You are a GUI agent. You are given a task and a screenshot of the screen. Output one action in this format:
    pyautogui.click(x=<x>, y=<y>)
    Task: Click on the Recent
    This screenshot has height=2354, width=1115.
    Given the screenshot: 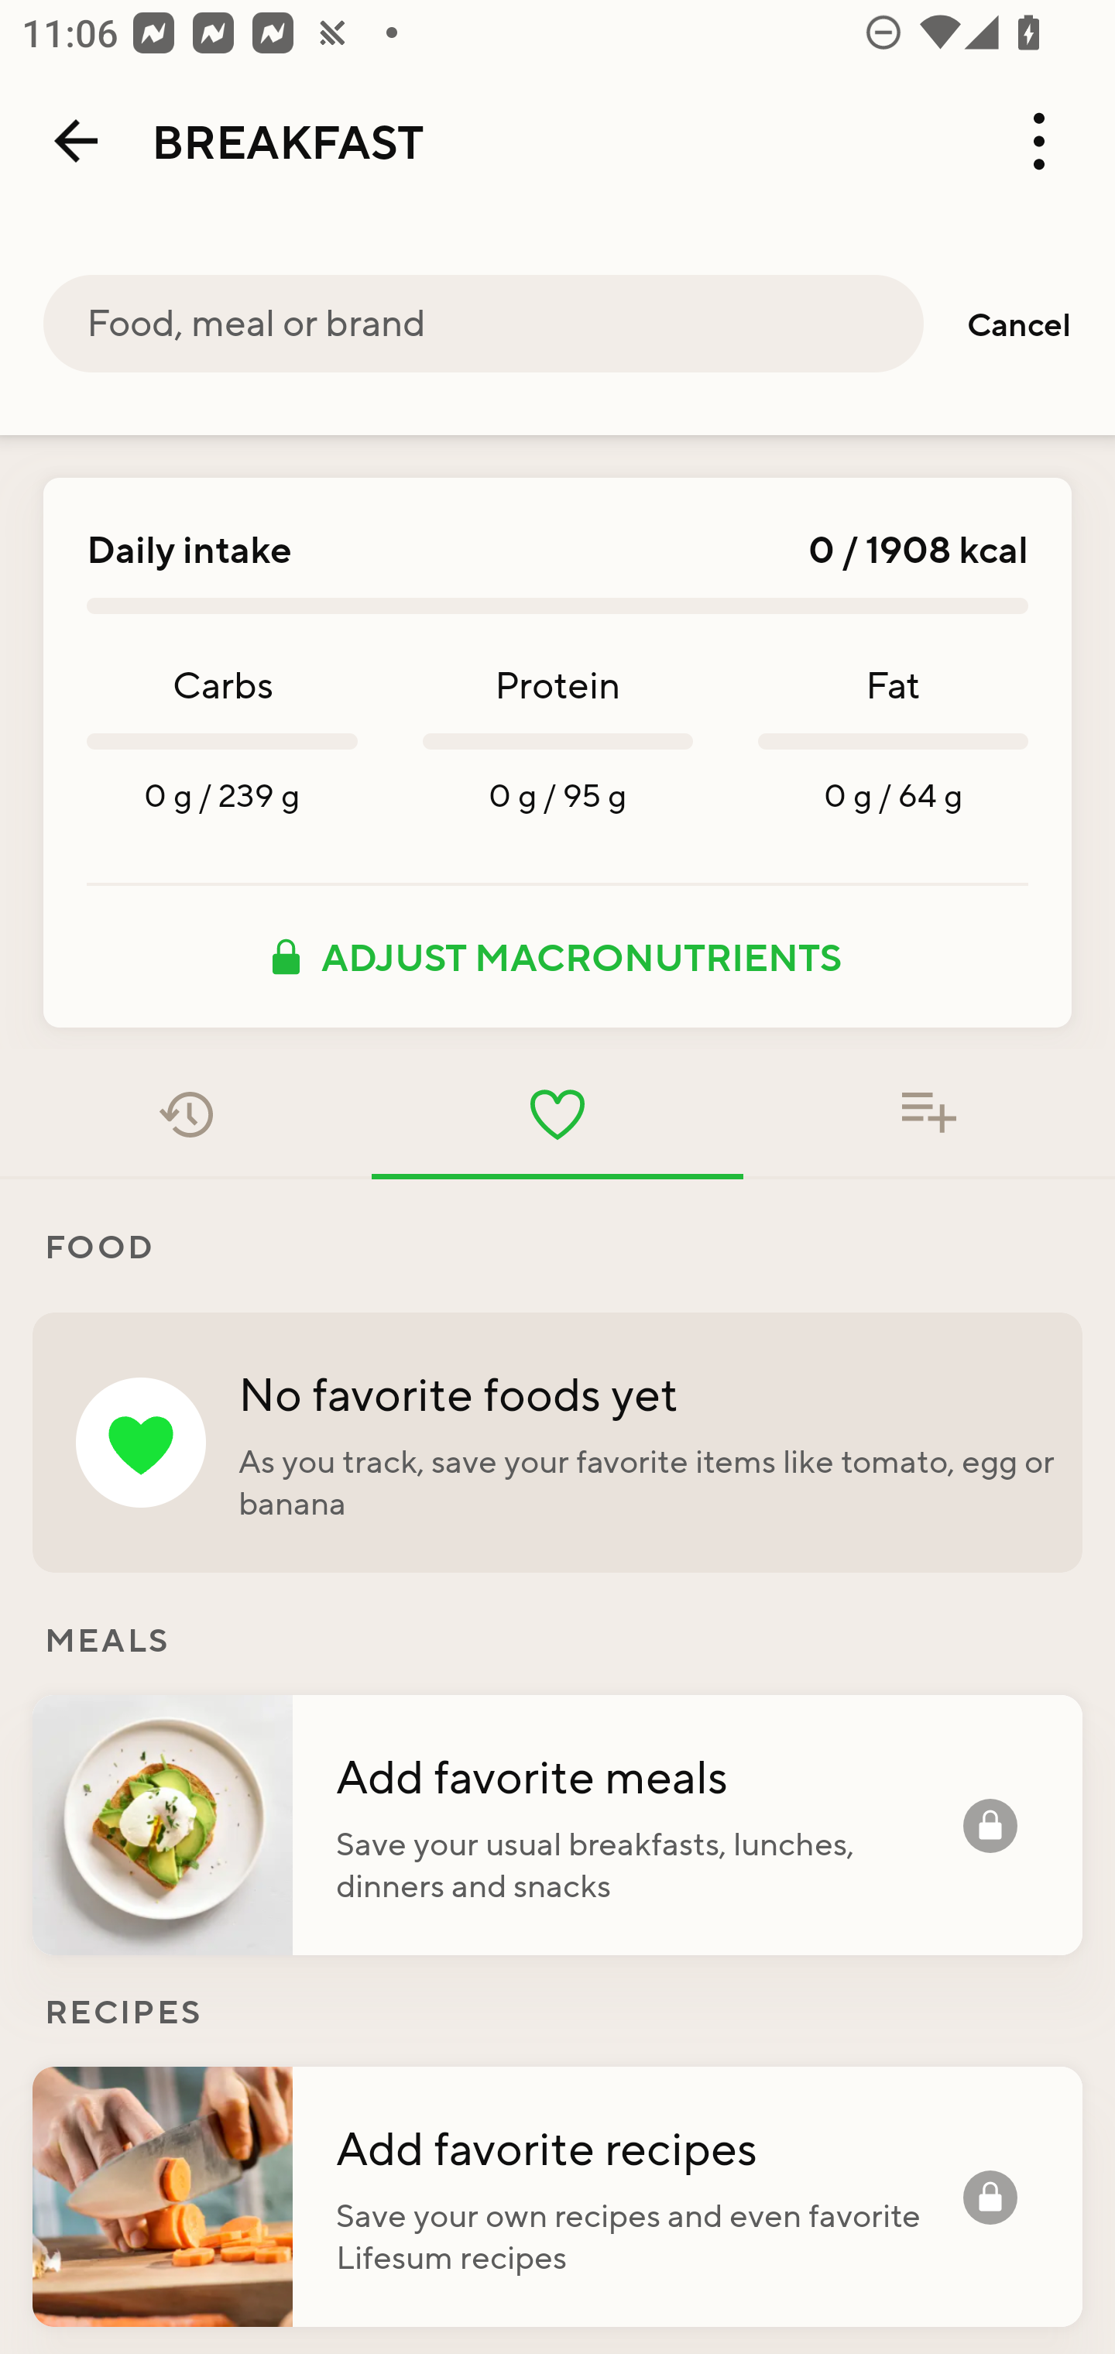 What is the action you would take?
    pyautogui.click(x=186, y=1114)
    